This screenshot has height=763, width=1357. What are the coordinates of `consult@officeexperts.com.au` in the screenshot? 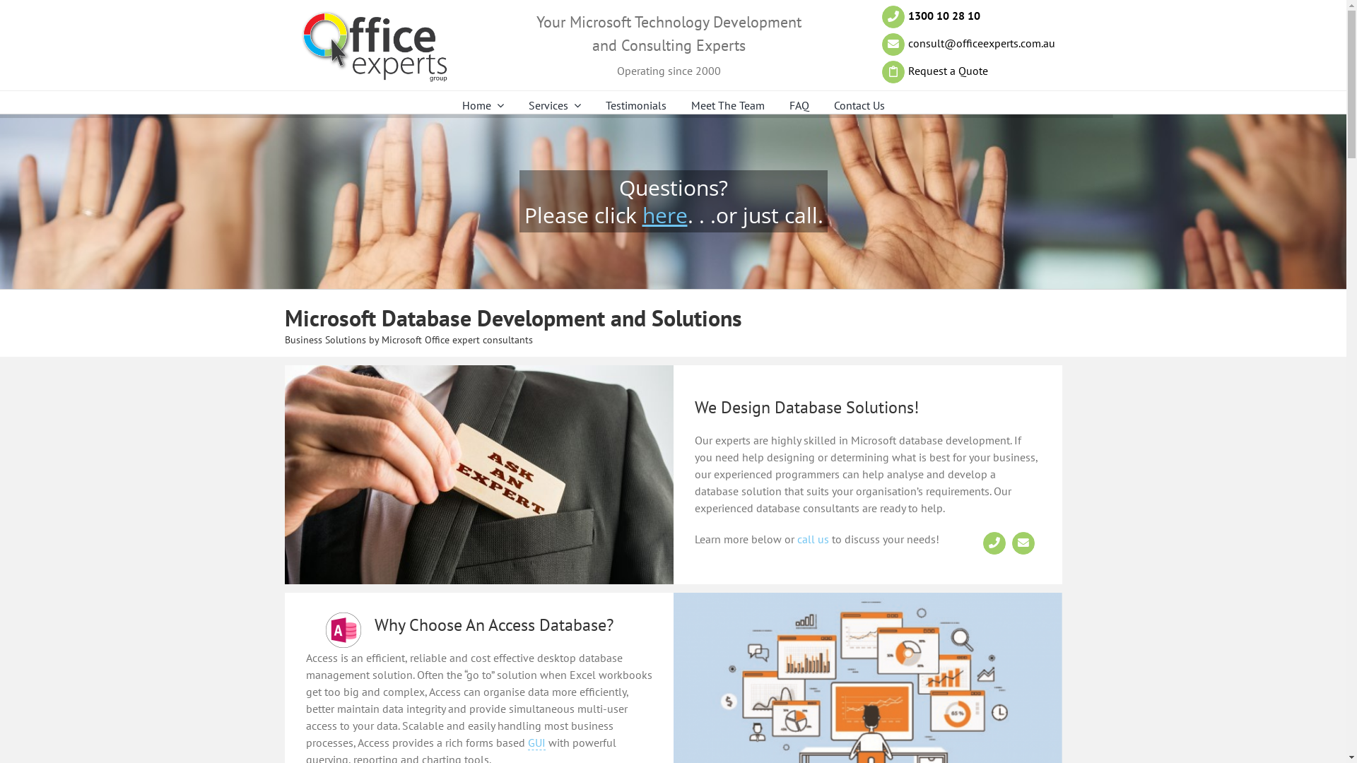 It's located at (982, 43).